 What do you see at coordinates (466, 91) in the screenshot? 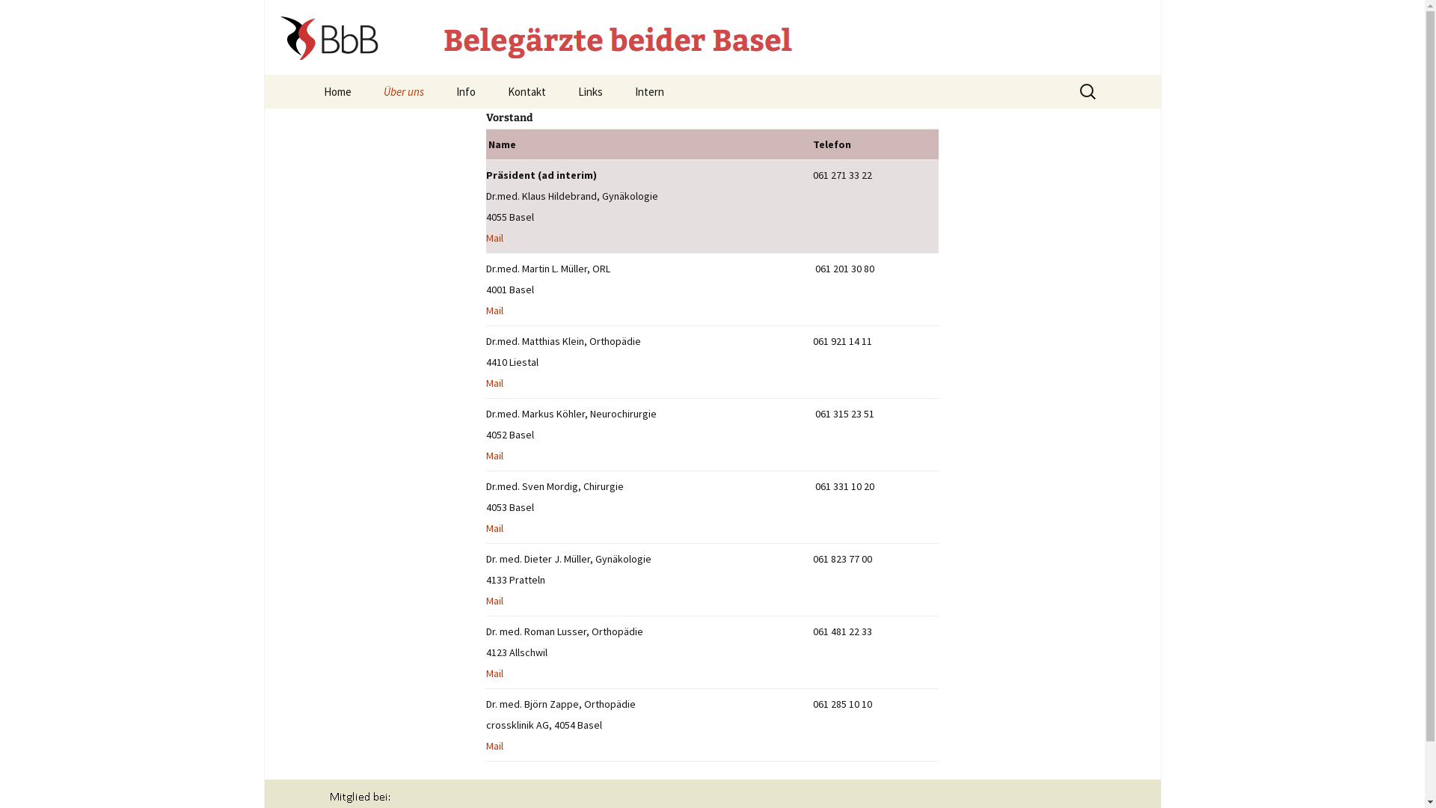
I see `Info` at bounding box center [466, 91].